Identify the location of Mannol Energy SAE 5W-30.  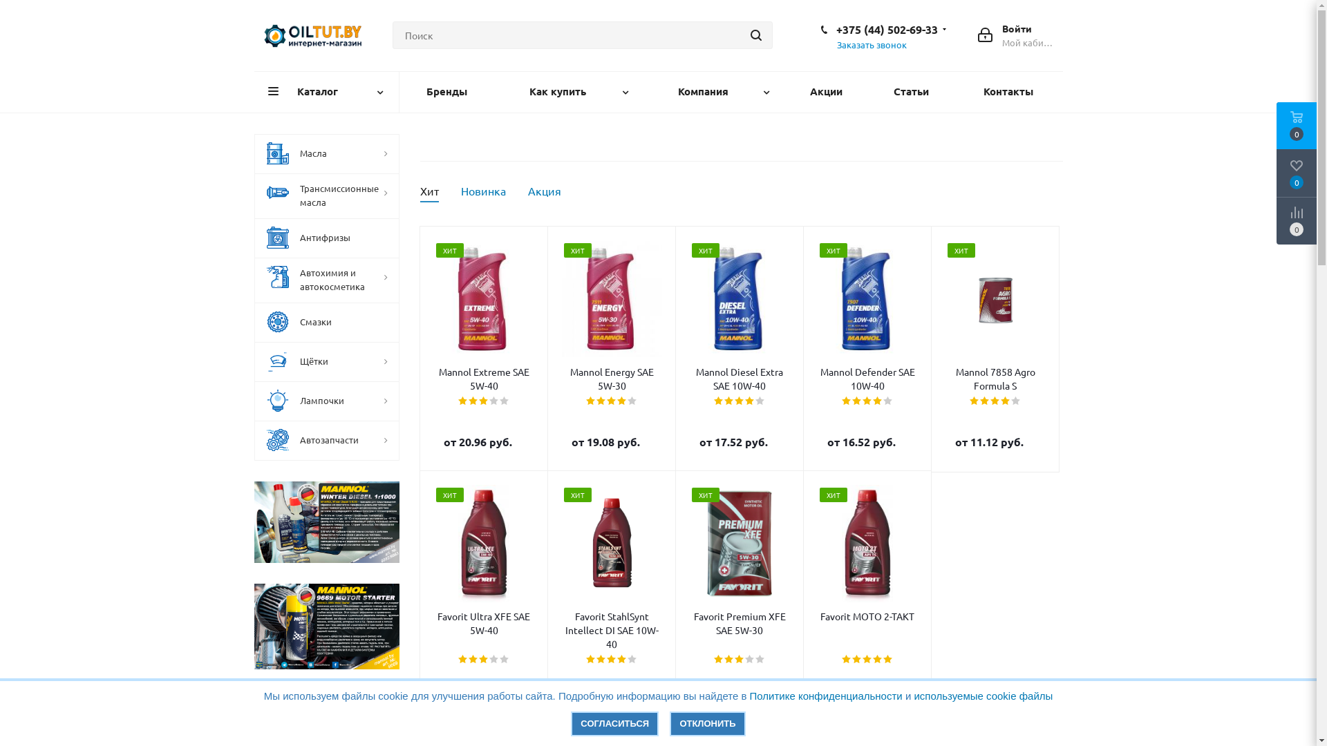
(611, 299).